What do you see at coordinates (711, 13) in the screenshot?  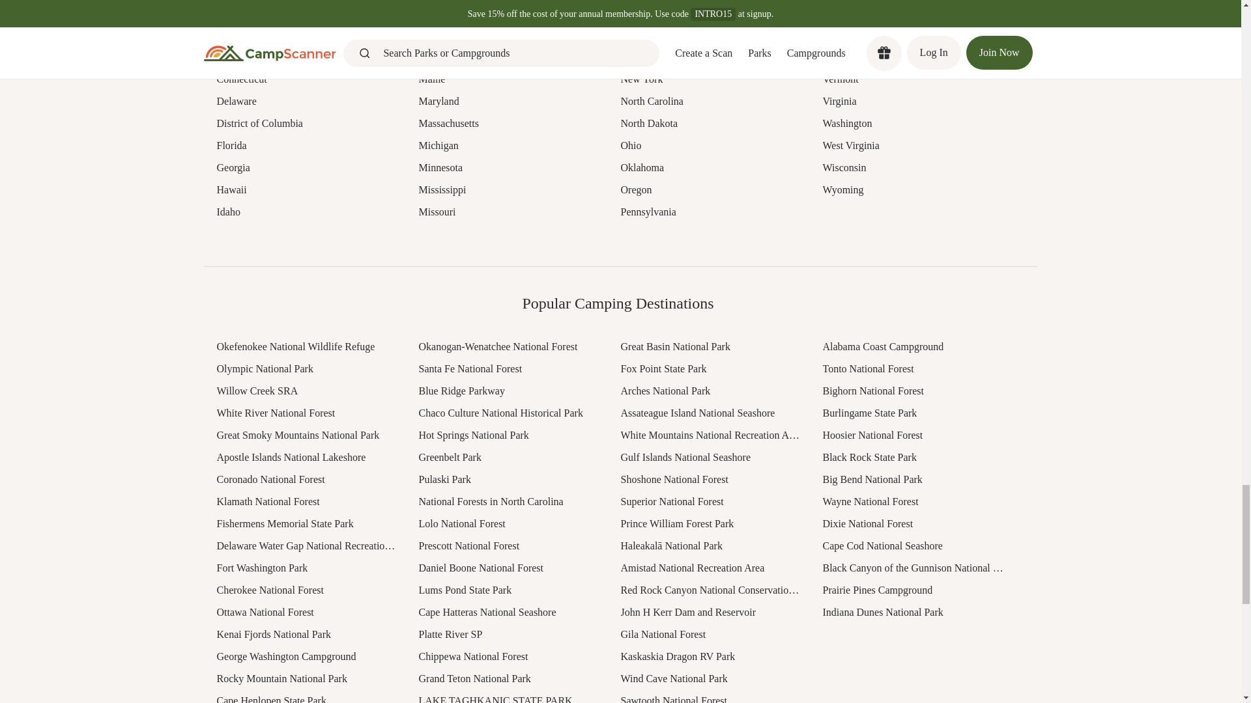 I see `New Hampshire` at bounding box center [711, 13].